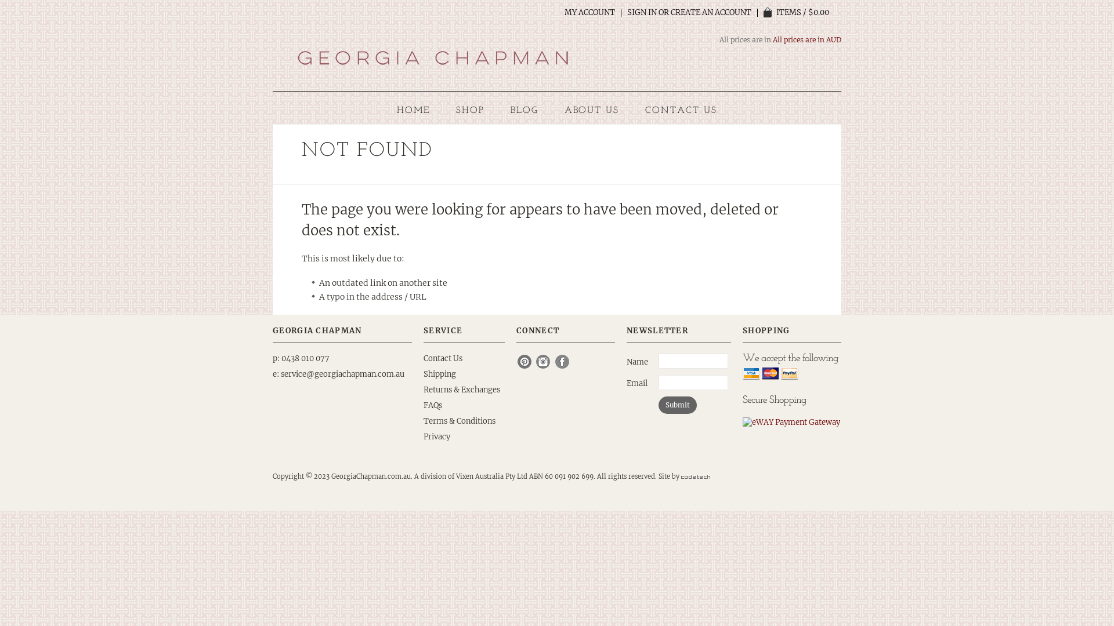  What do you see at coordinates (711, 13) in the screenshot?
I see `CREATE AN ACCOUNT` at bounding box center [711, 13].